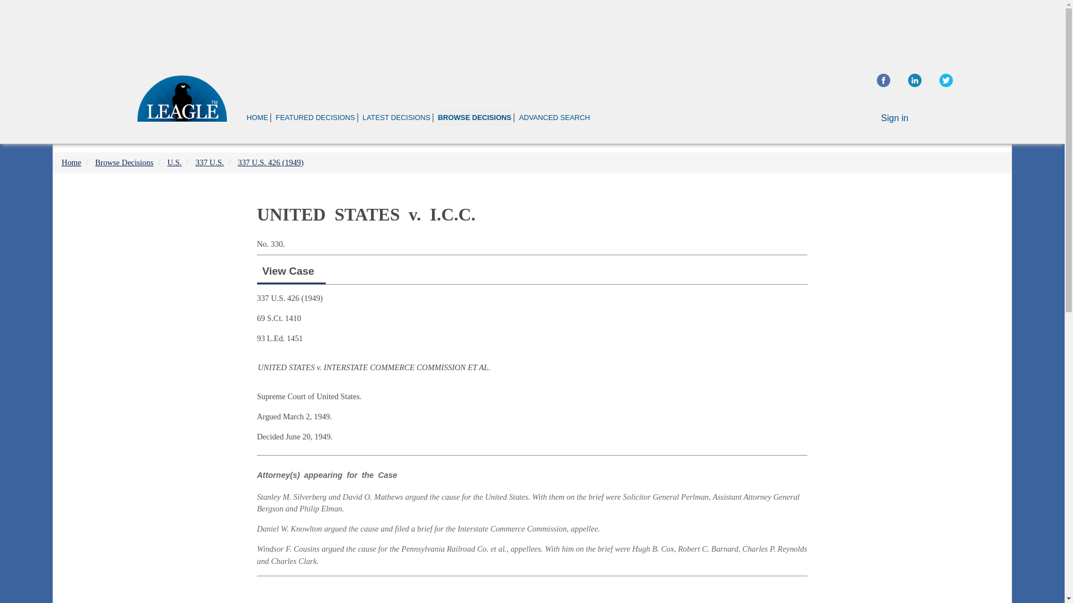 The width and height of the screenshot is (1073, 603). I want to click on Advertisement, so click(532, 592).